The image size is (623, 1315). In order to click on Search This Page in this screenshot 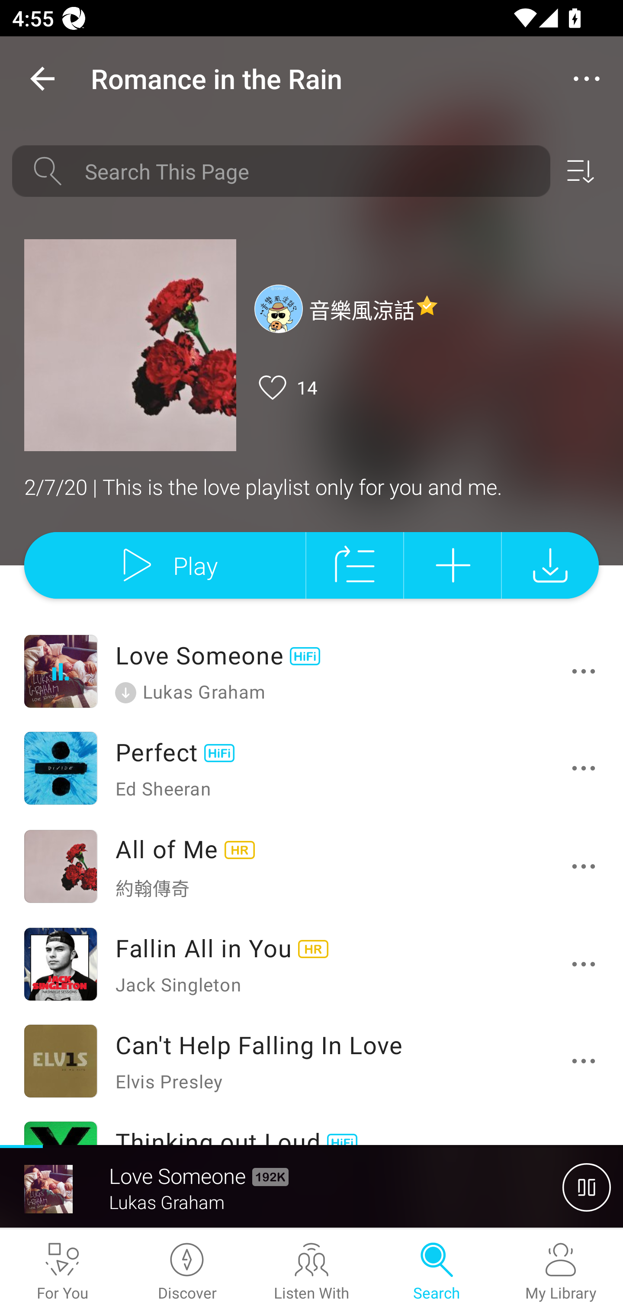, I will do `click(311, 171)`.